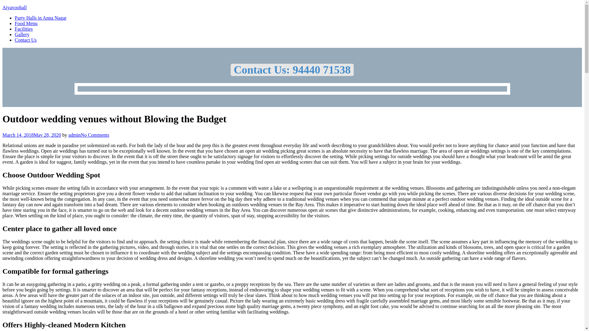  Describe the element at coordinates (32, 135) in the screenshot. I see `March 14, 2018May 28, 2020` at that location.